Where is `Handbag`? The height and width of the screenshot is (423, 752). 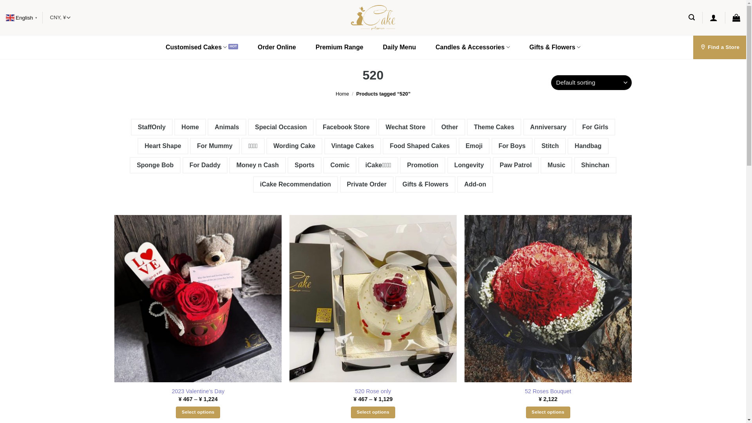
Handbag is located at coordinates (588, 146).